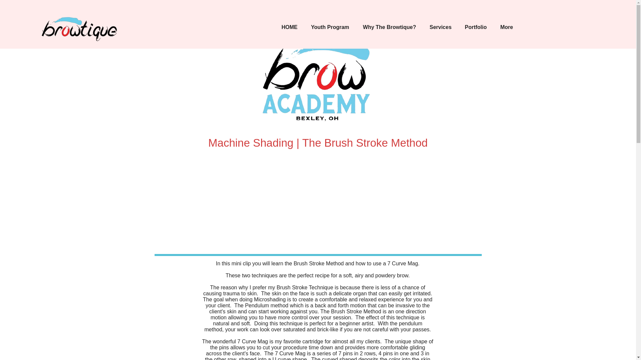 The height and width of the screenshot is (360, 641). Describe the element at coordinates (389, 27) in the screenshot. I see `Why The Browtique?` at that location.